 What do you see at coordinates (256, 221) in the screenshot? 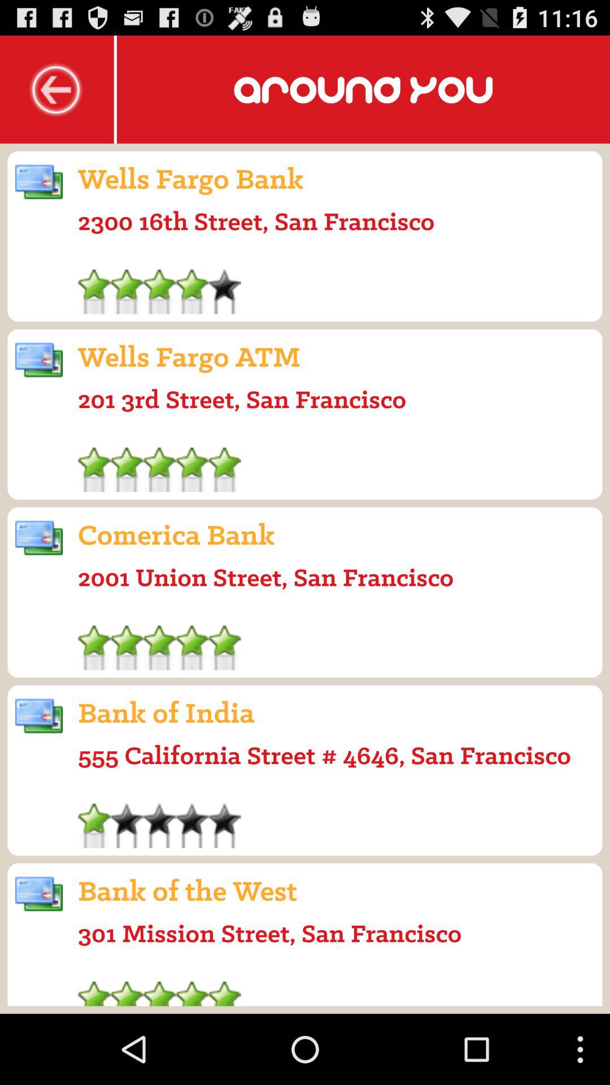
I see `swipe to 2300 16th street icon` at bounding box center [256, 221].